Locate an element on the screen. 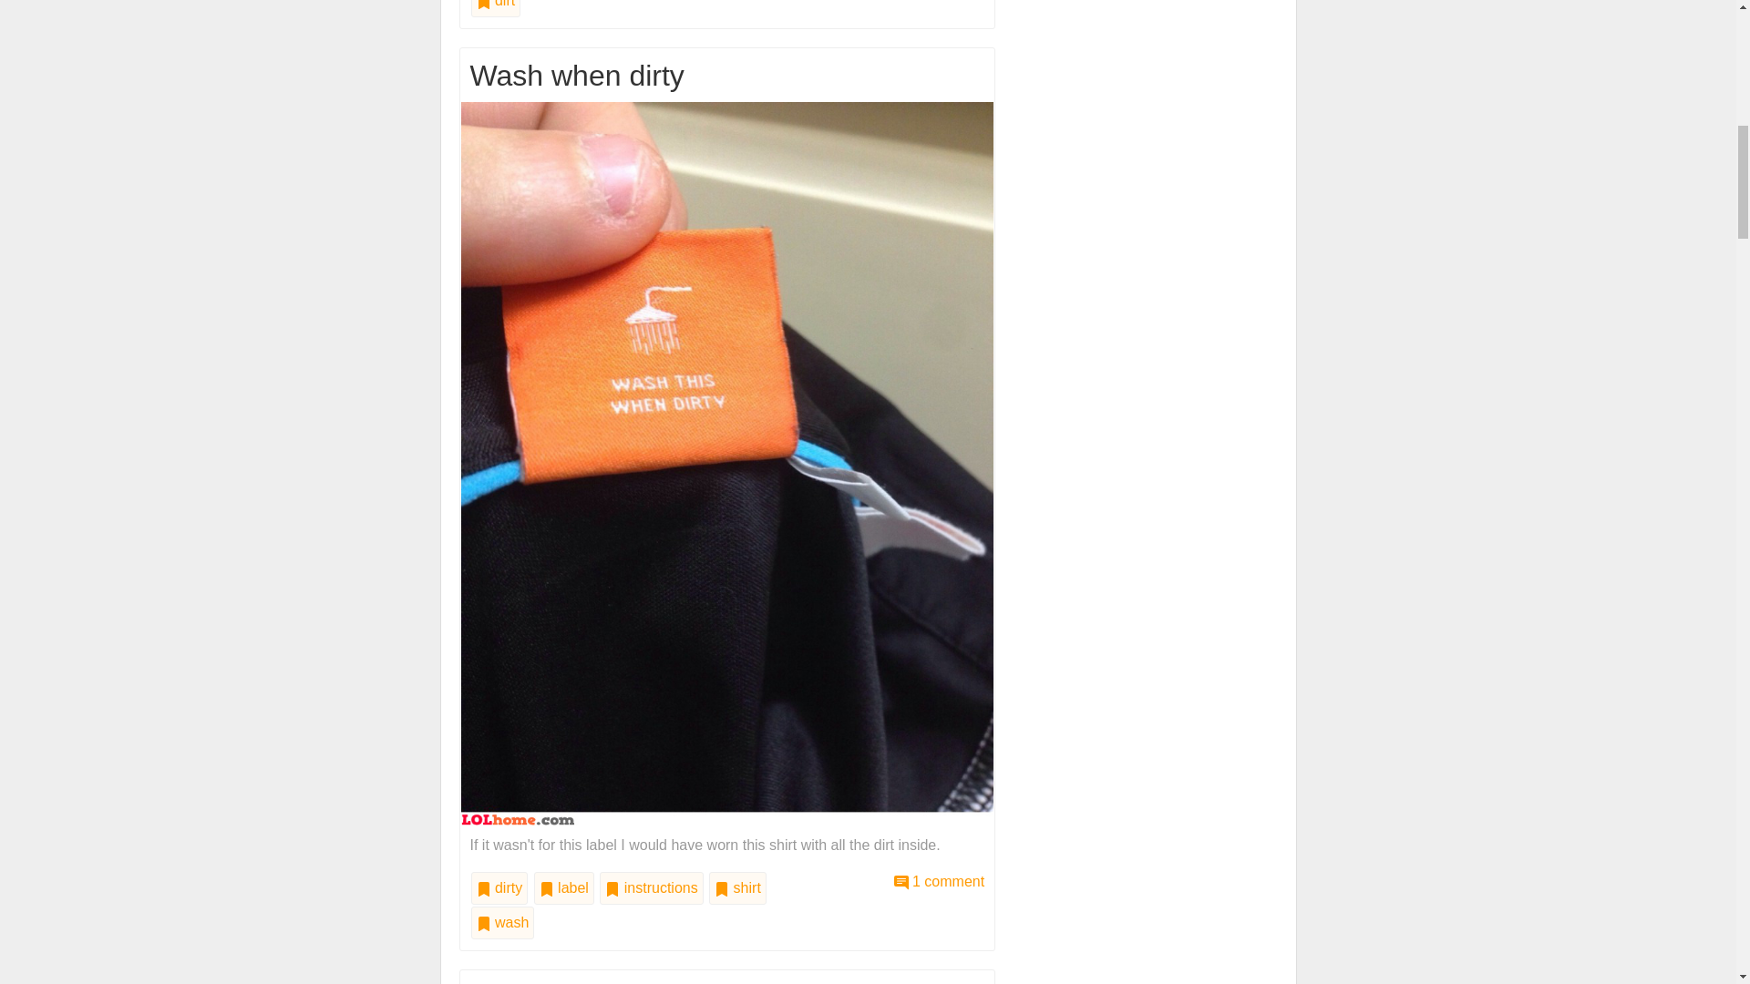  instructions is located at coordinates (651, 887).